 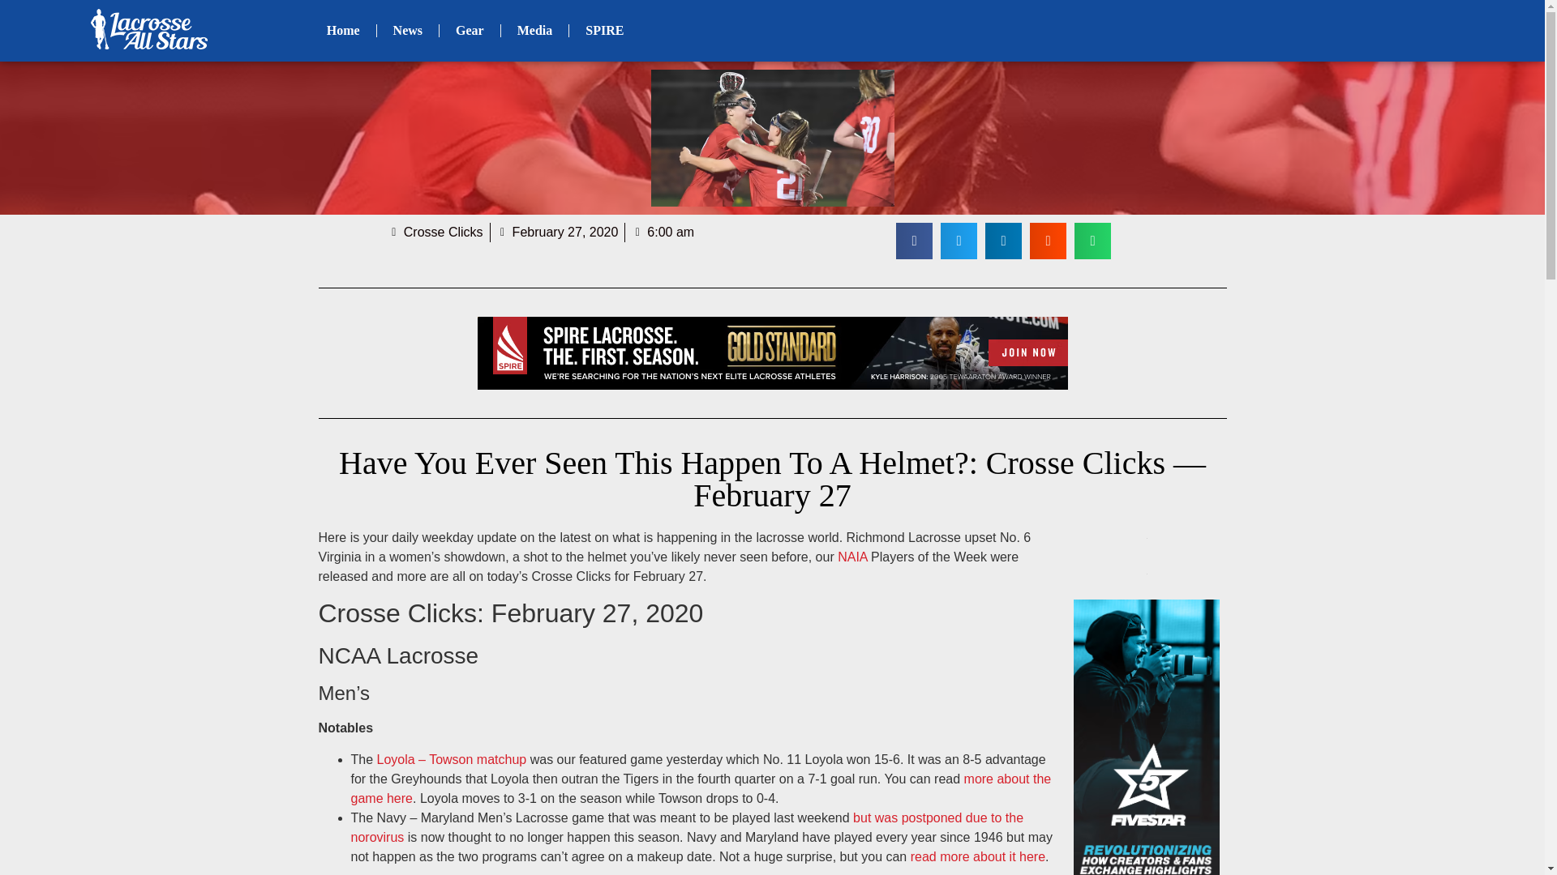 What do you see at coordinates (535, 31) in the screenshot?
I see `Media` at bounding box center [535, 31].